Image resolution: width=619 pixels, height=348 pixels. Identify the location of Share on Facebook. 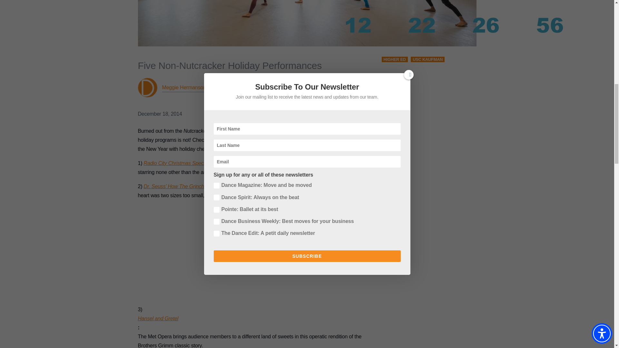
(302, 100).